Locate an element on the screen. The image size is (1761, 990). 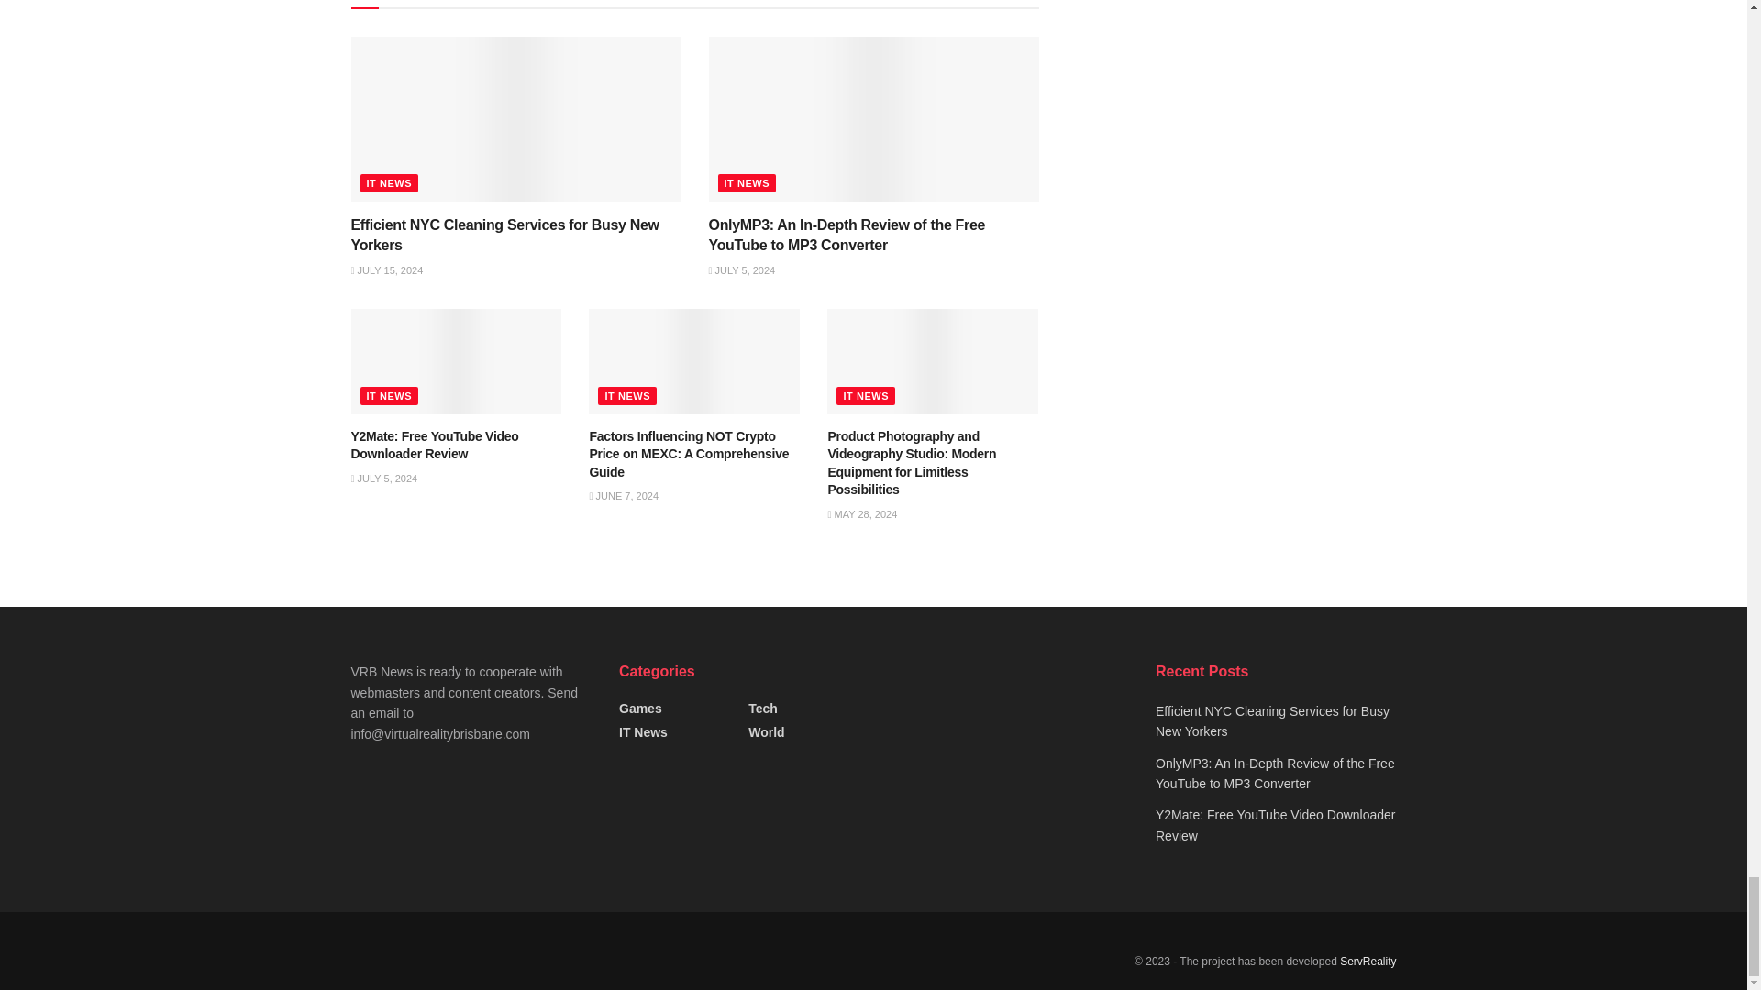
JULY 5, 2024 is located at coordinates (741, 270).